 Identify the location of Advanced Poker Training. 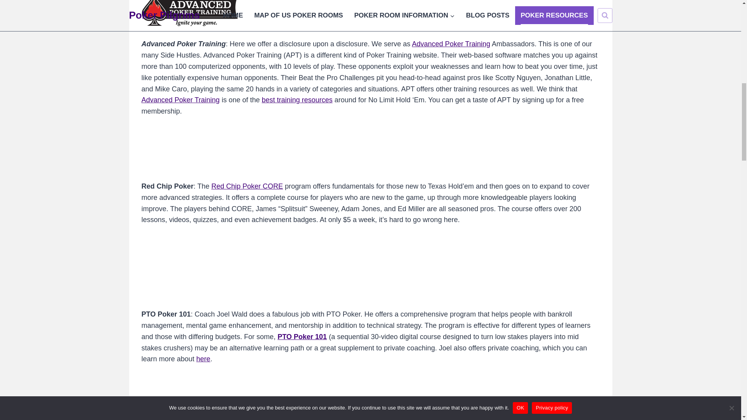
(181, 100).